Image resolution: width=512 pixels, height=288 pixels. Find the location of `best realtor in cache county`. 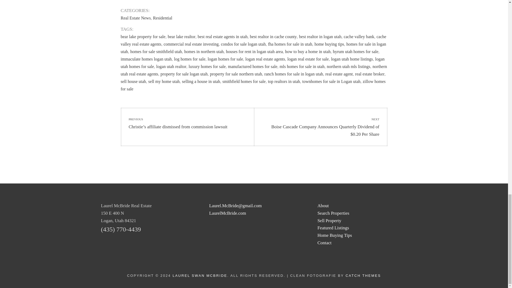

best realtor in cache county is located at coordinates (273, 36).